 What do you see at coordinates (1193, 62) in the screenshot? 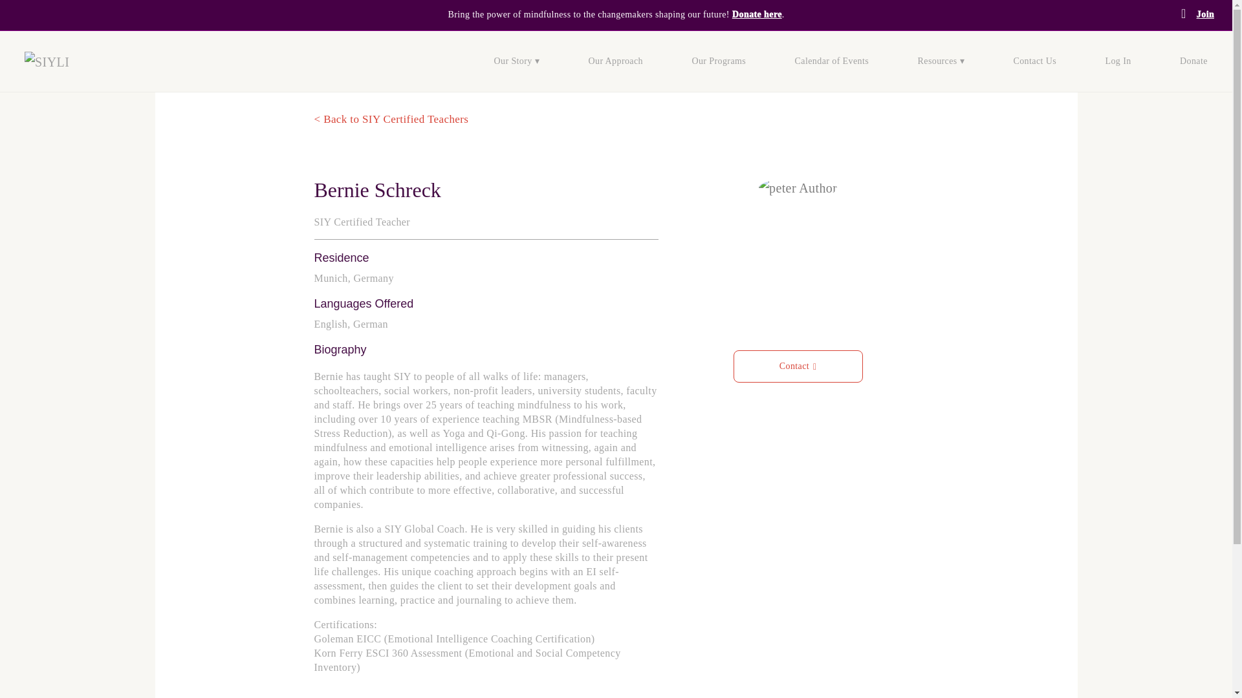
I see `Donate` at bounding box center [1193, 62].